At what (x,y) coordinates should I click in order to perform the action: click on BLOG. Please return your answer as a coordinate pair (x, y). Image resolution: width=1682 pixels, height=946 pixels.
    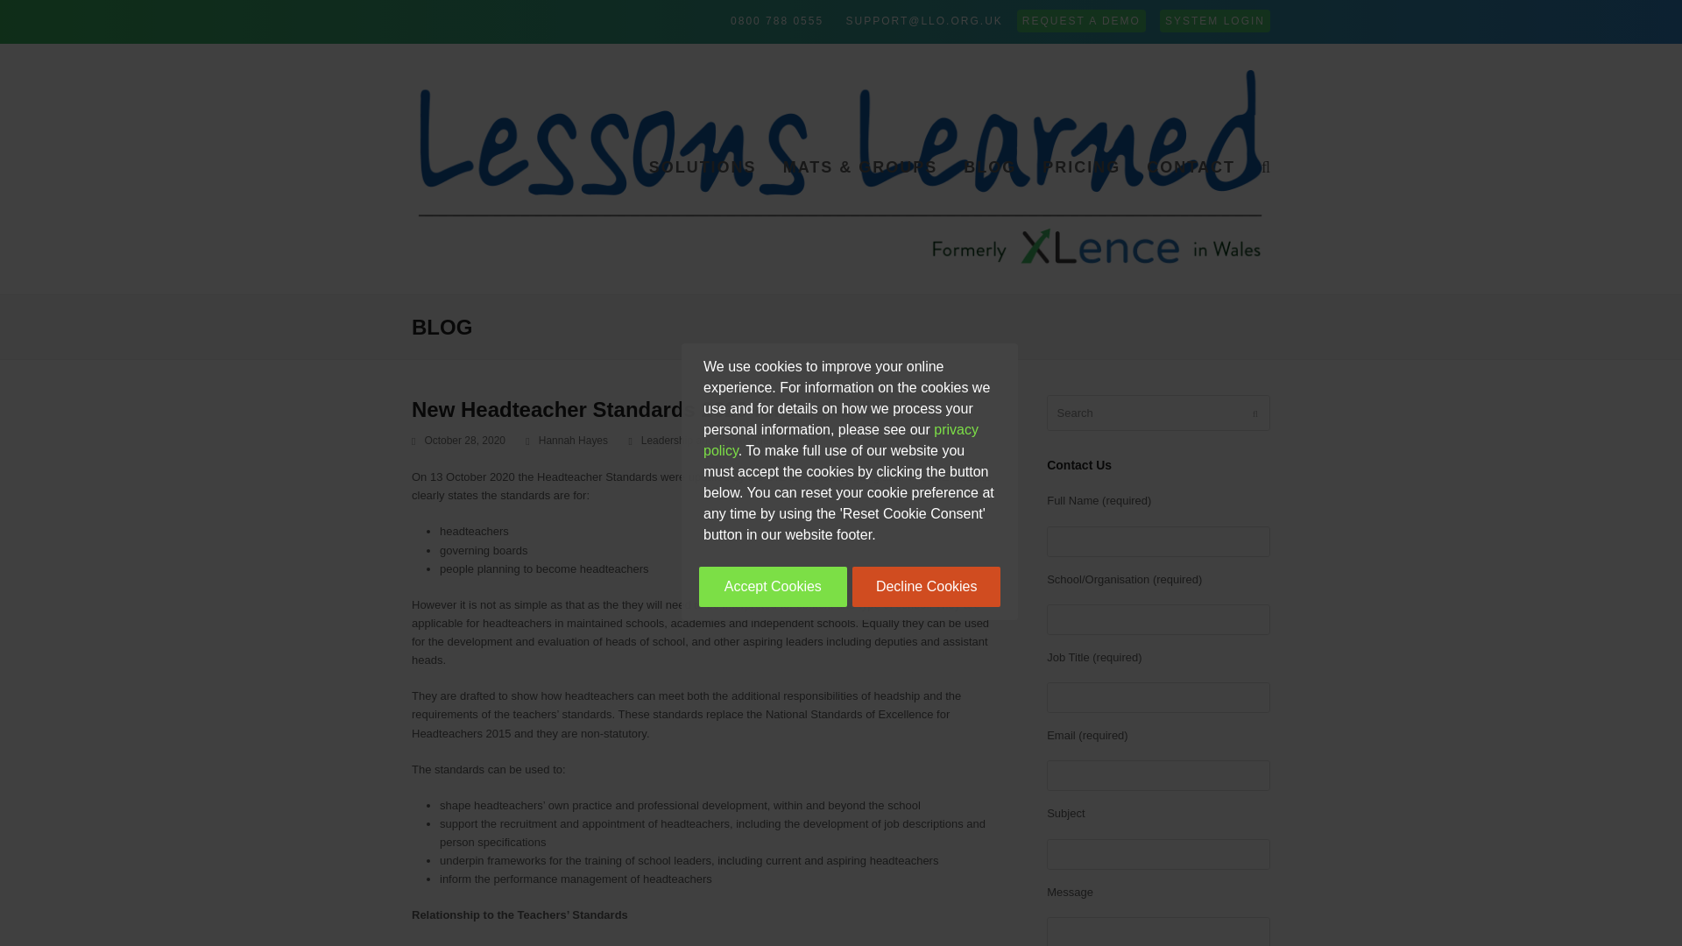
    Looking at the image, I should click on (990, 169).